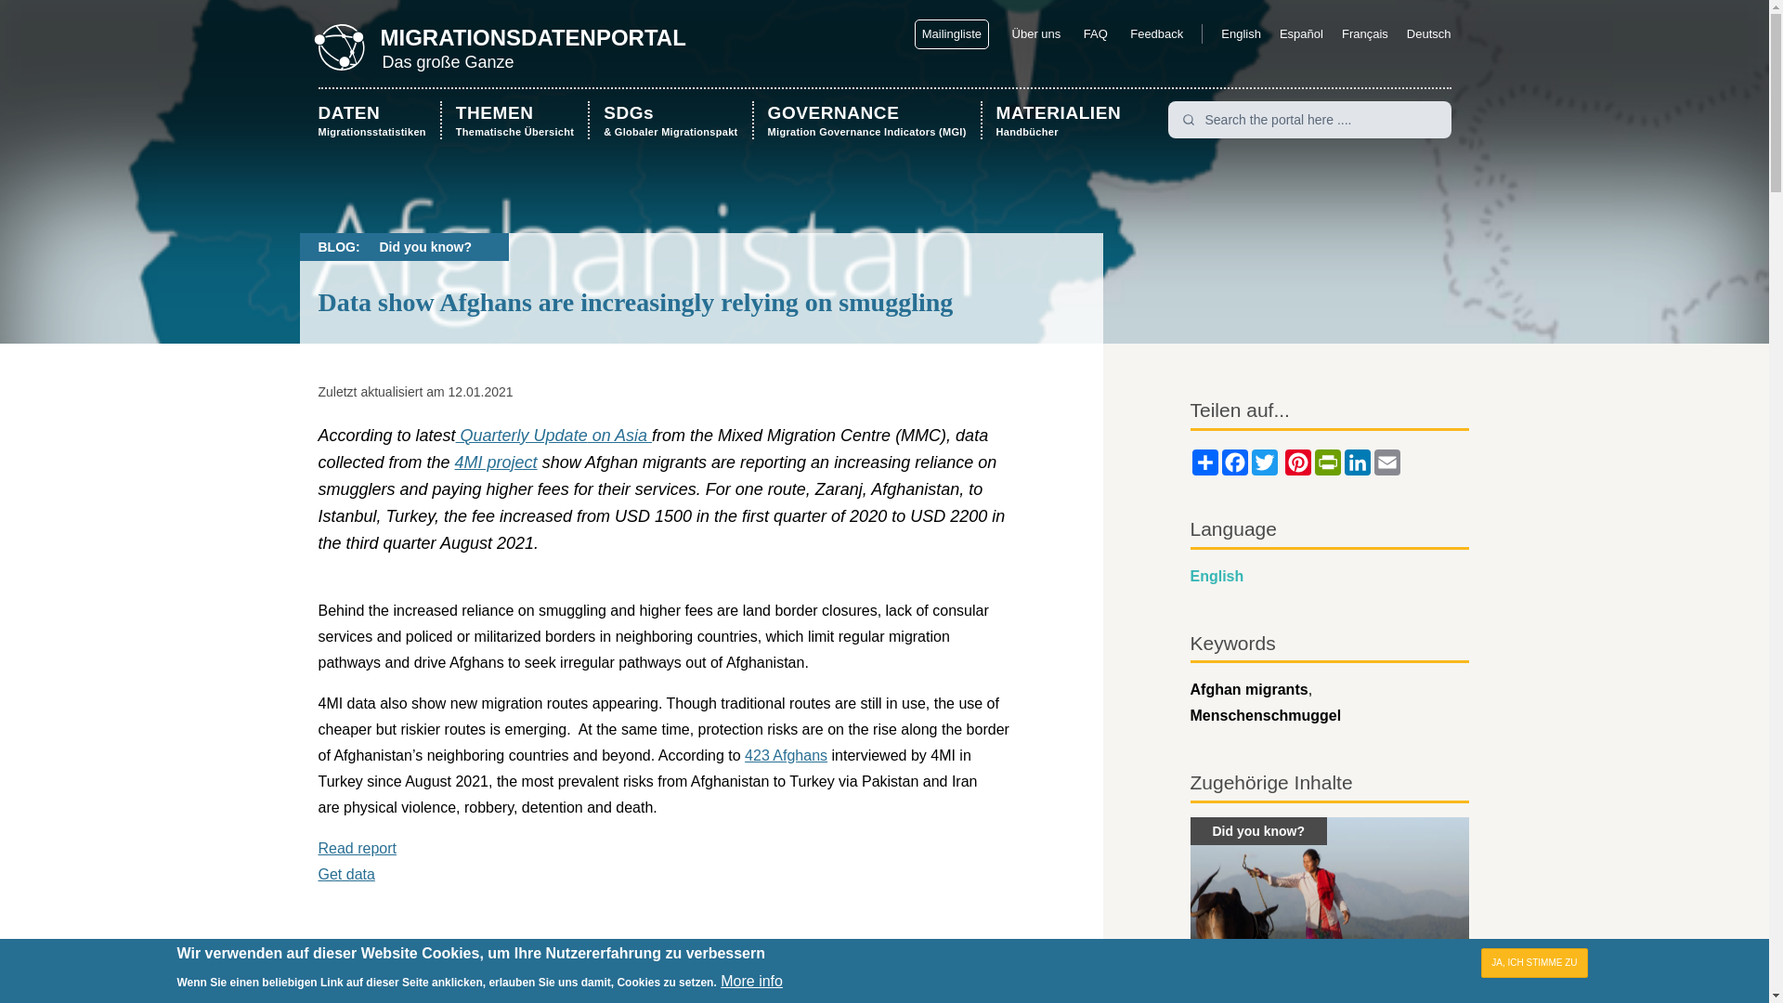  I want to click on Deutsch, so click(533, 37).